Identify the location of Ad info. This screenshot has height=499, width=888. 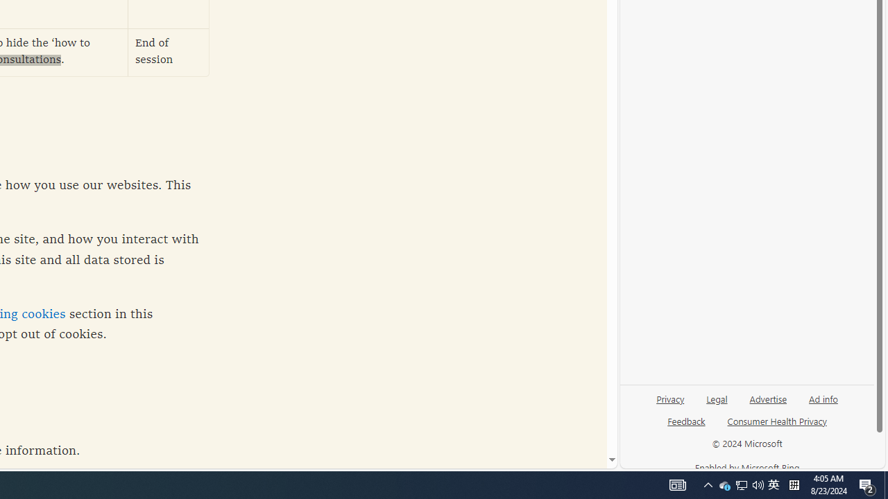
(823, 398).